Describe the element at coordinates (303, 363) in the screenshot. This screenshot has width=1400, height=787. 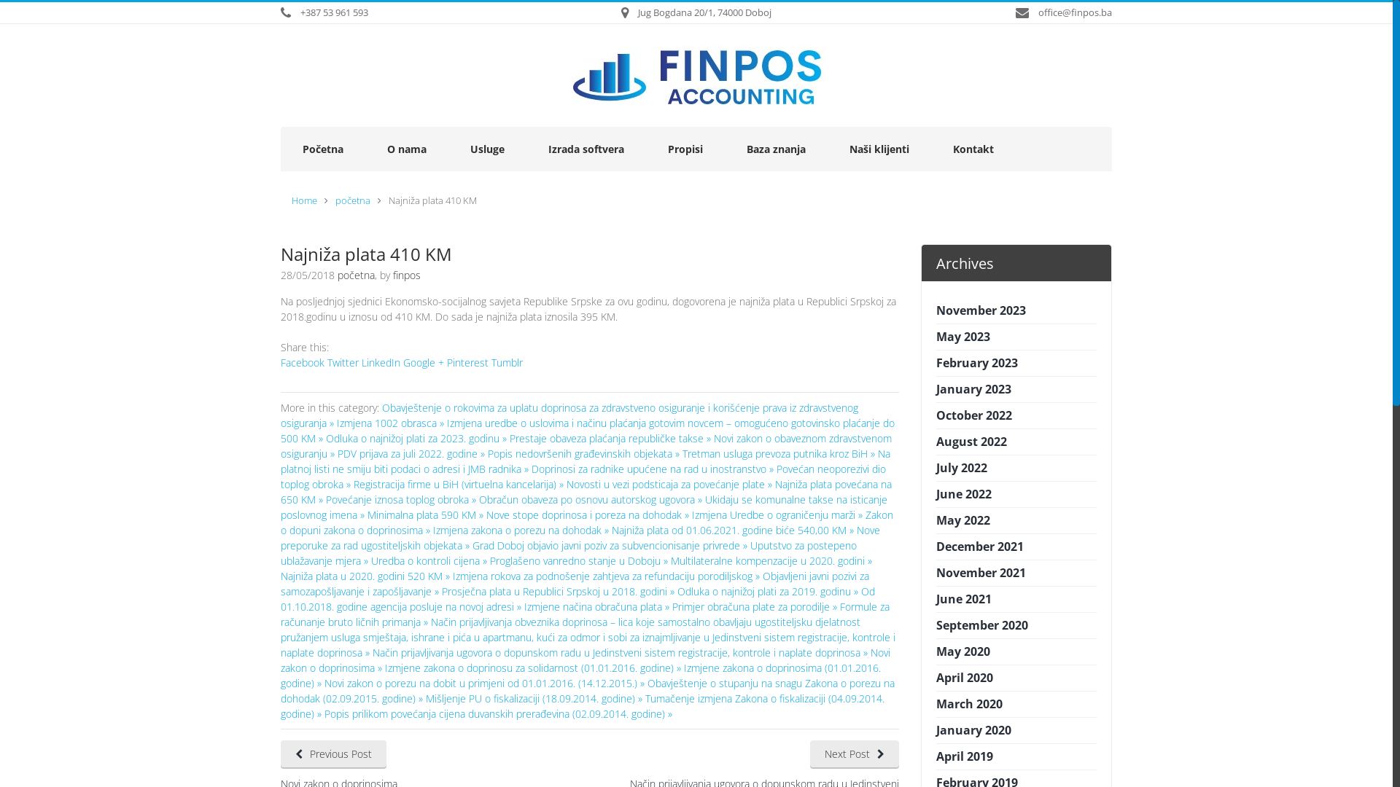
I see `Facebook` at that location.